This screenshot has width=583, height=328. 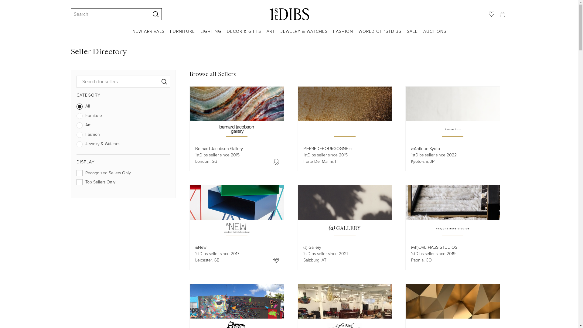 What do you see at coordinates (2, 2) in the screenshot?
I see `SKIP TO MAIN CONTENT` at bounding box center [2, 2].